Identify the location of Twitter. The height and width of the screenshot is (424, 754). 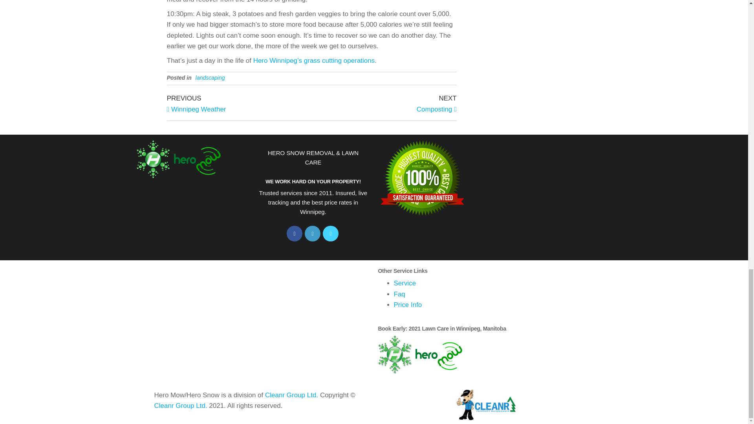
(331, 233).